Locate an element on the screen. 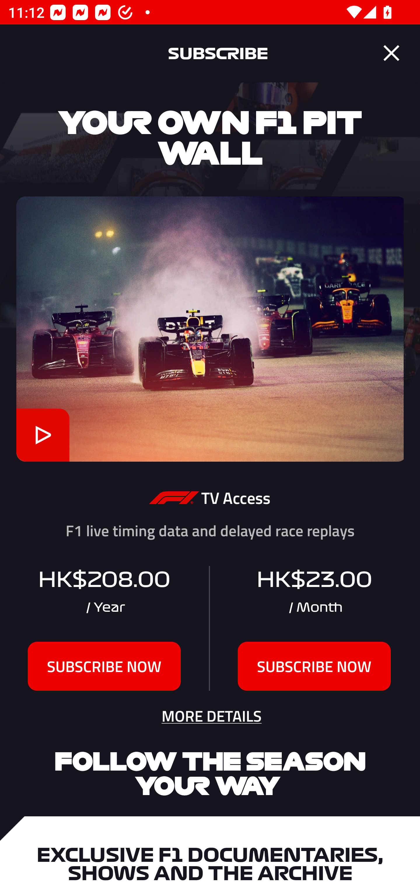  SUBSCRIBE NOW is located at coordinates (314, 666).